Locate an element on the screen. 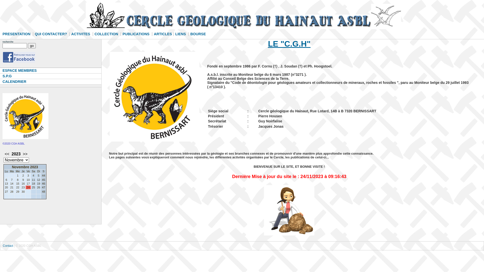 The width and height of the screenshot is (484, 272). ARTICLES is located at coordinates (163, 34).